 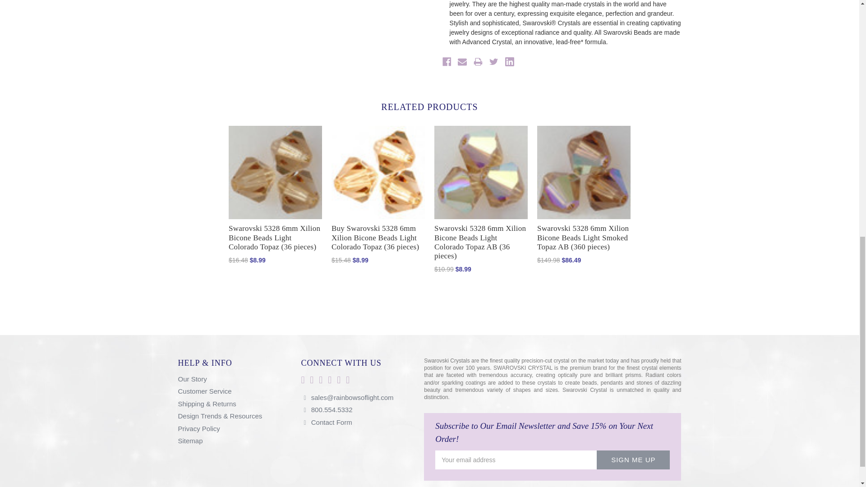 I want to click on Sign Me Up, so click(x=633, y=460).